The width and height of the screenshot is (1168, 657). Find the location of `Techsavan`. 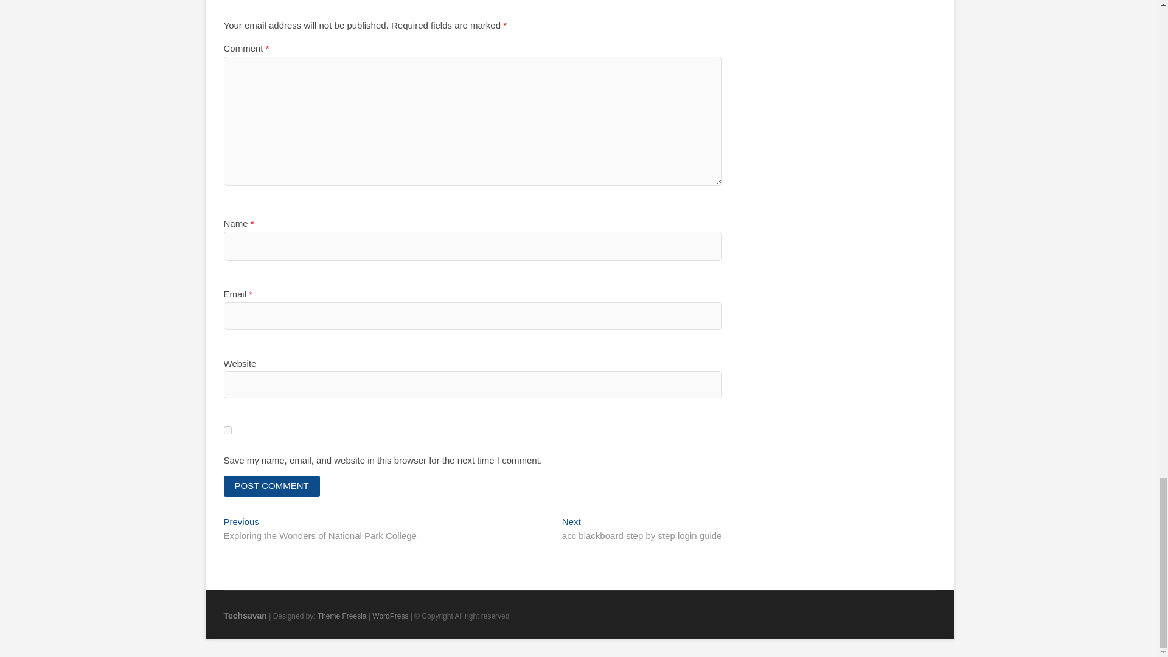

Techsavan is located at coordinates (342, 616).